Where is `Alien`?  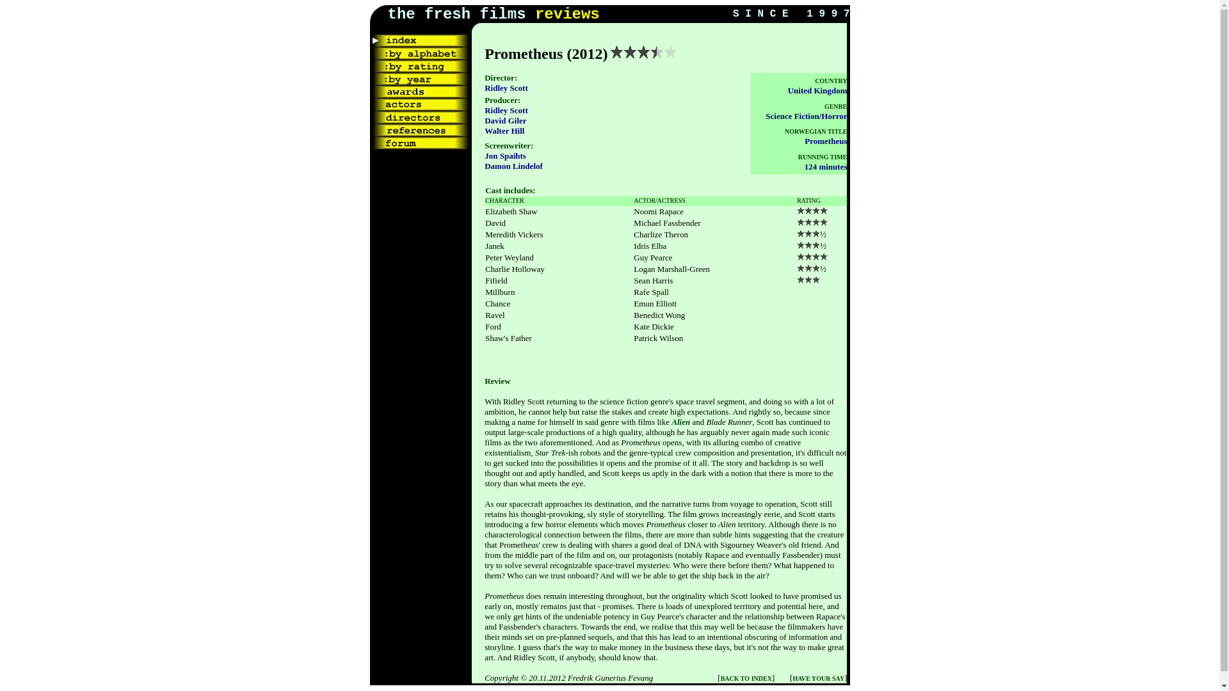 Alien is located at coordinates (680, 422).